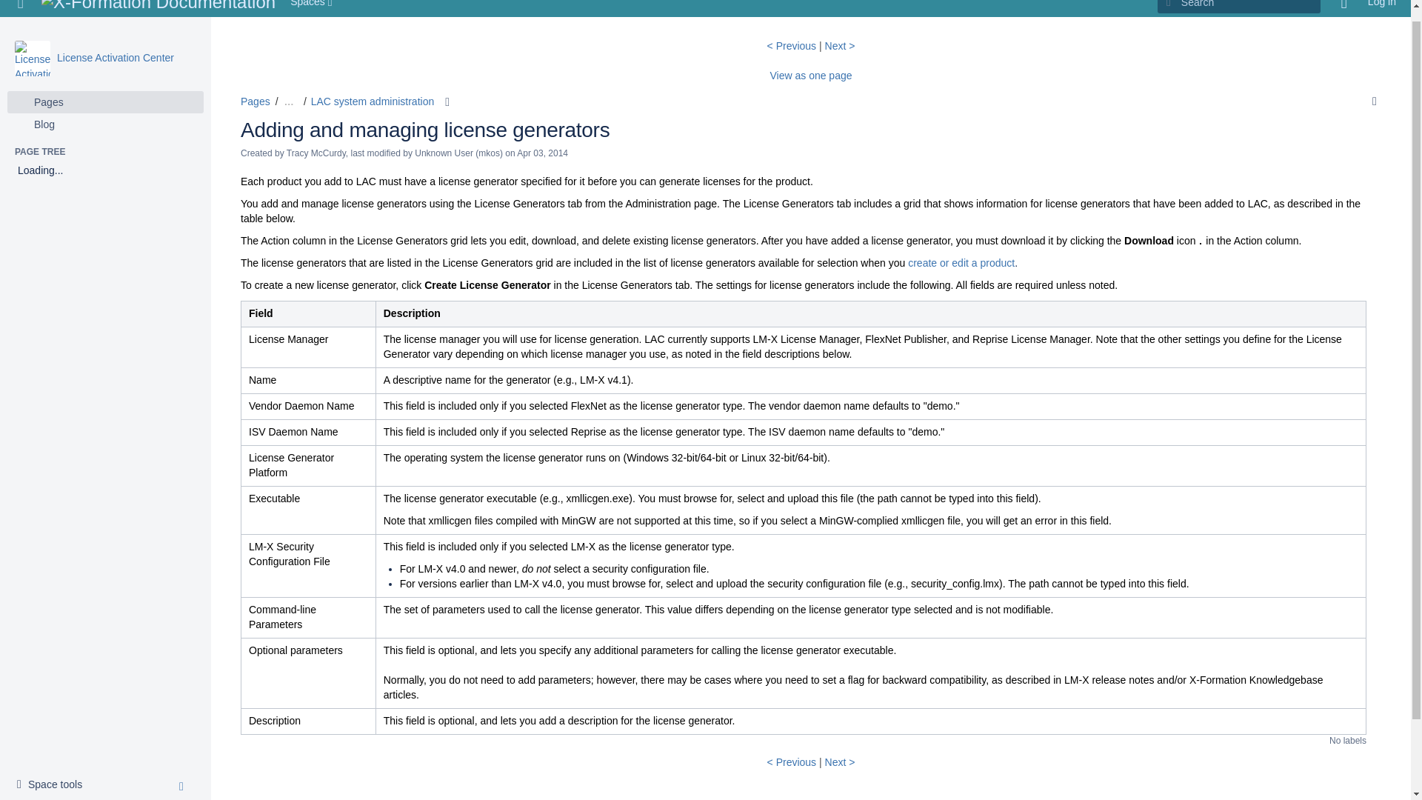 The height and width of the screenshot is (800, 1422). Describe the element at coordinates (115, 44) in the screenshot. I see `License Activation Center` at that location.